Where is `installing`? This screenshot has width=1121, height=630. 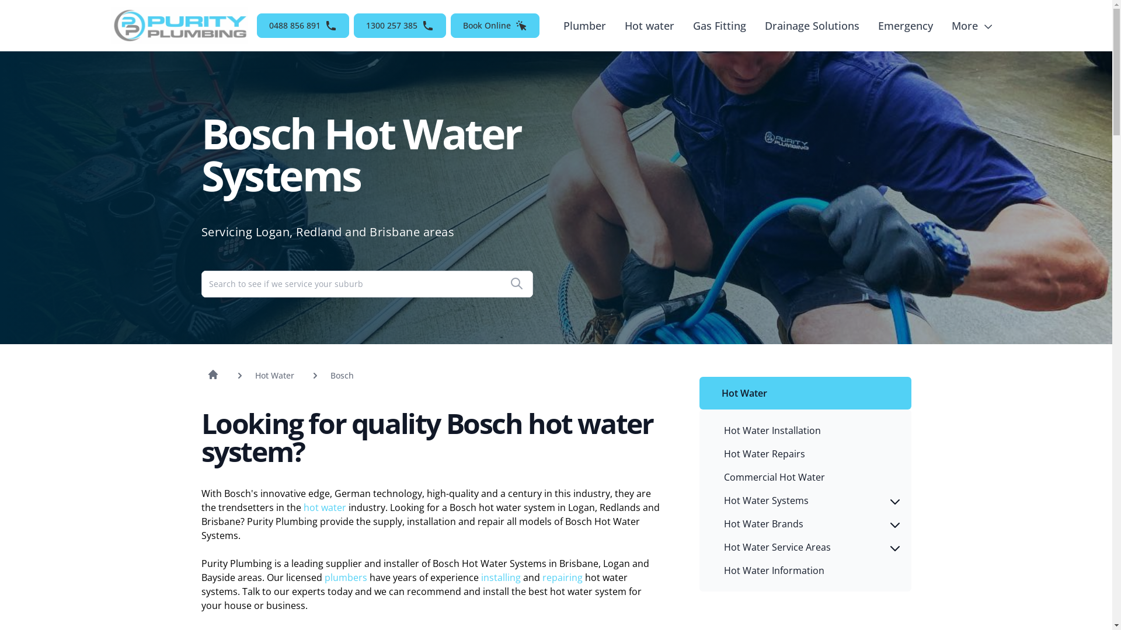 installing is located at coordinates (502, 577).